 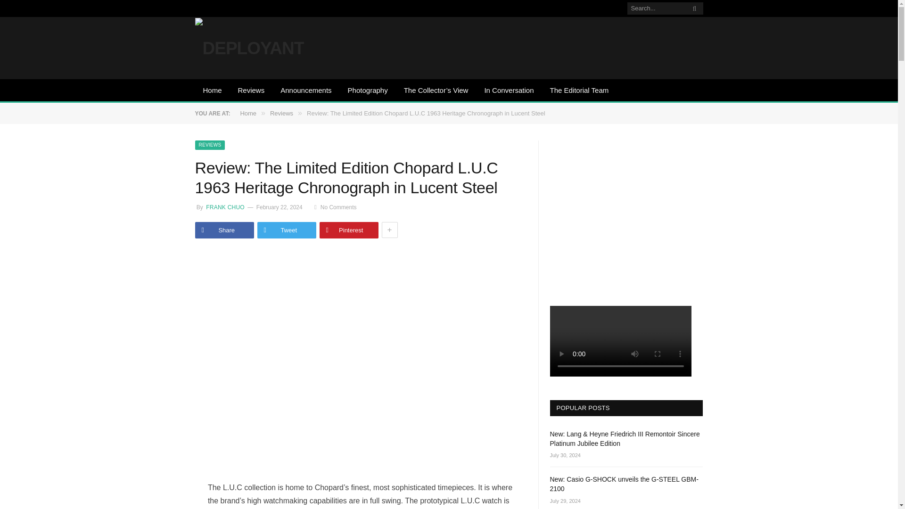 I want to click on In Conversation, so click(x=508, y=91).